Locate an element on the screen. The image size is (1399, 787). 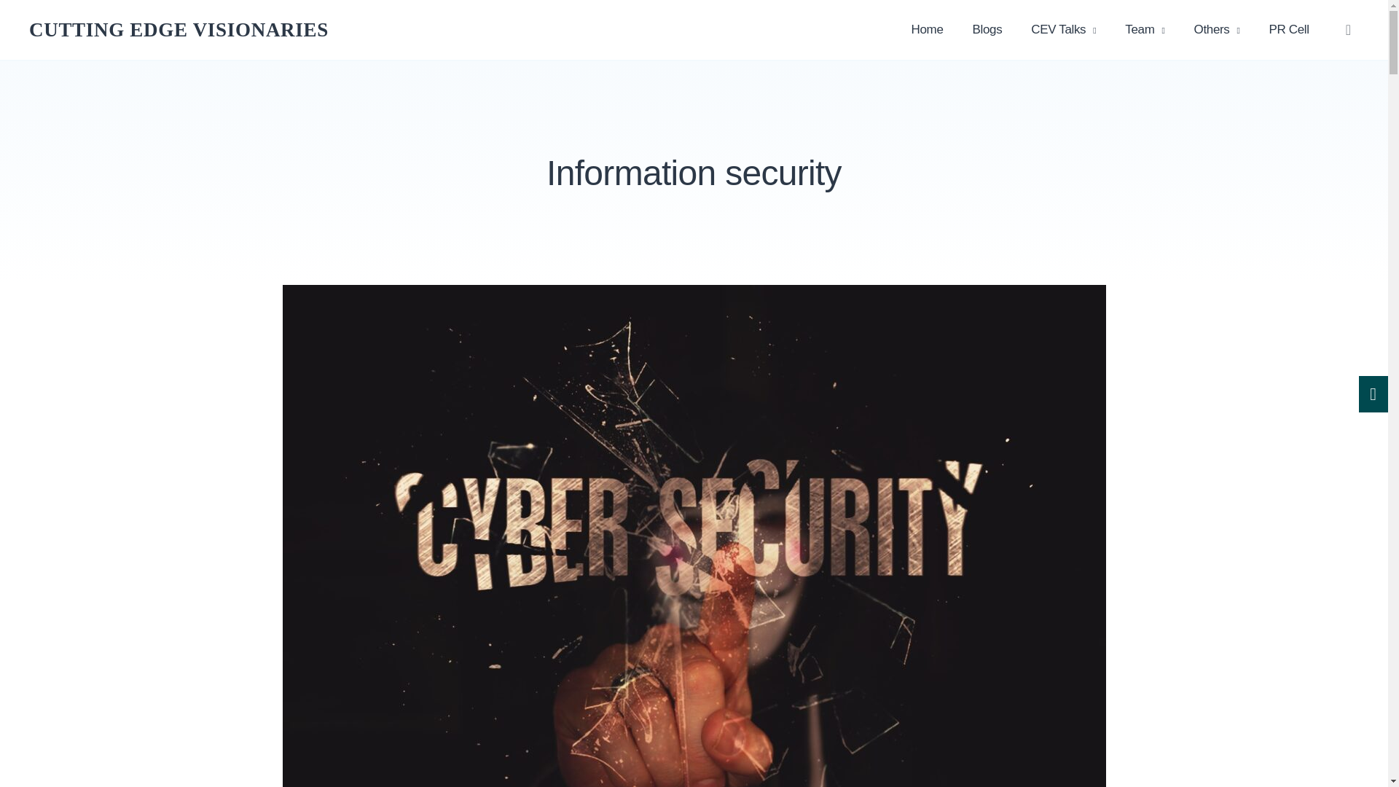
CEV Talks is located at coordinates (1064, 30).